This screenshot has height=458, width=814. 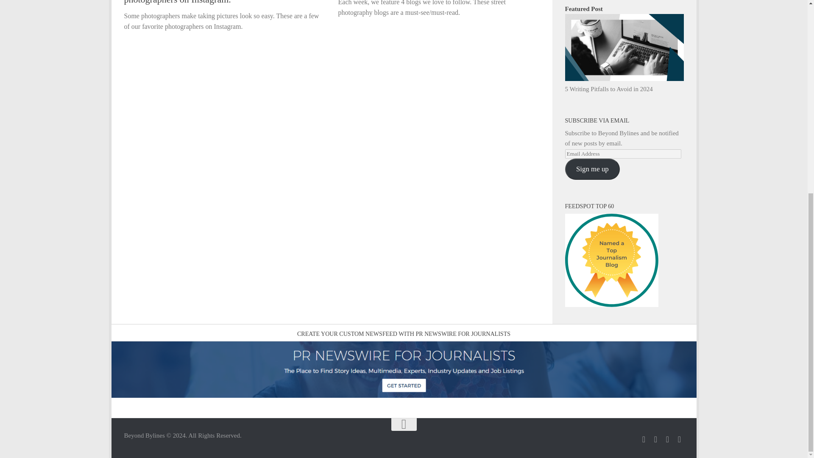 What do you see at coordinates (611, 260) in the screenshot?
I see `Feedspot-top-50` at bounding box center [611, 260].